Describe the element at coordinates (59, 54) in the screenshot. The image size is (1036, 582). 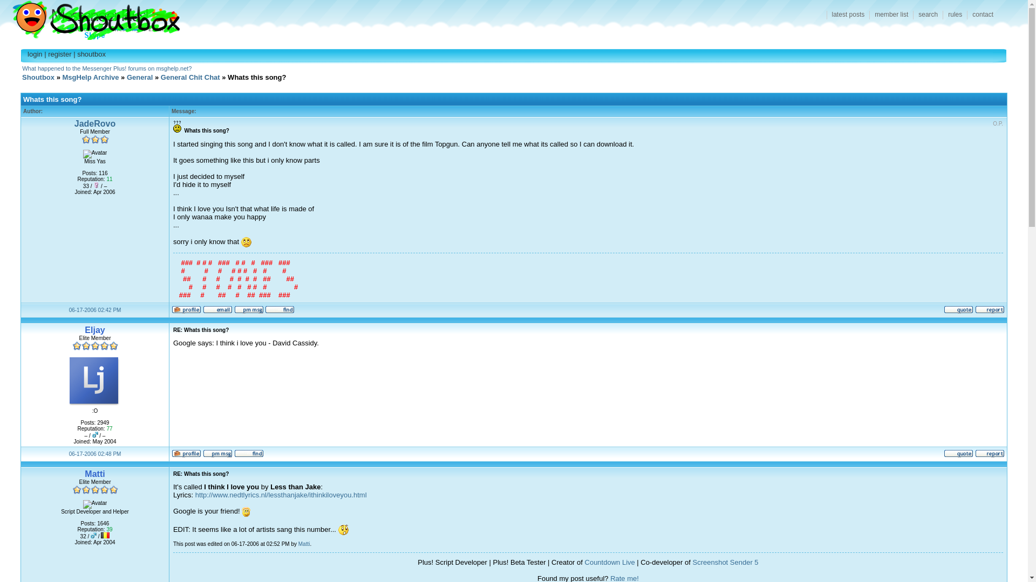
I see `register` at that location.